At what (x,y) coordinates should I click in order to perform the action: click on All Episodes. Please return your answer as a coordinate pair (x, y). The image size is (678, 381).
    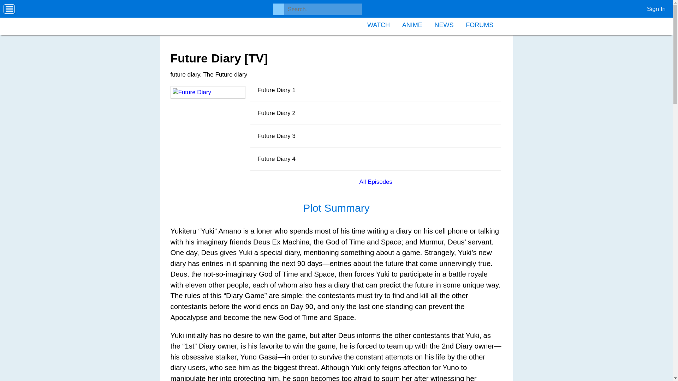
    Looking at the image, I should click on (375, 182).